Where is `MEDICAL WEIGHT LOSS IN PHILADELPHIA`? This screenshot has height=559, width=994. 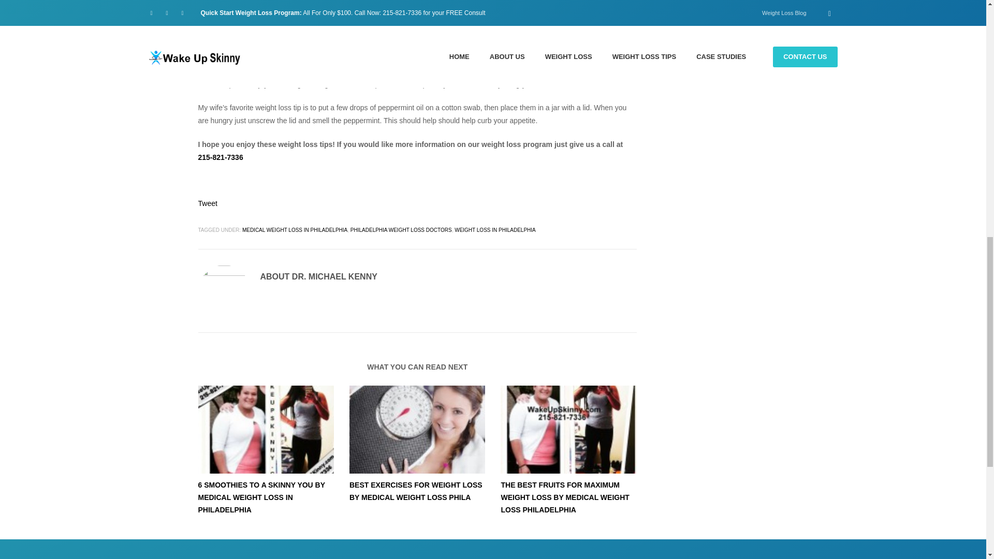
MEDICAL WEIGHT LOSS IN PHILADELPHIA is located at coordinates (295, 230).